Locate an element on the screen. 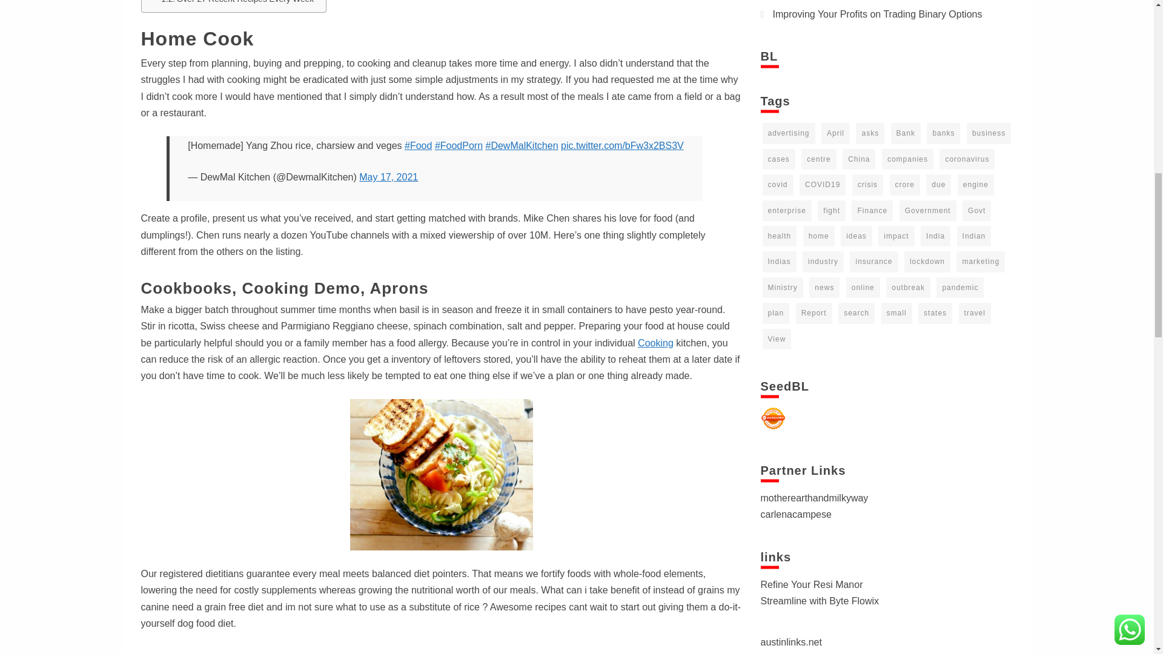 The image size is (1163, 654). Seedbacklink is located at coordinates (773, 418).